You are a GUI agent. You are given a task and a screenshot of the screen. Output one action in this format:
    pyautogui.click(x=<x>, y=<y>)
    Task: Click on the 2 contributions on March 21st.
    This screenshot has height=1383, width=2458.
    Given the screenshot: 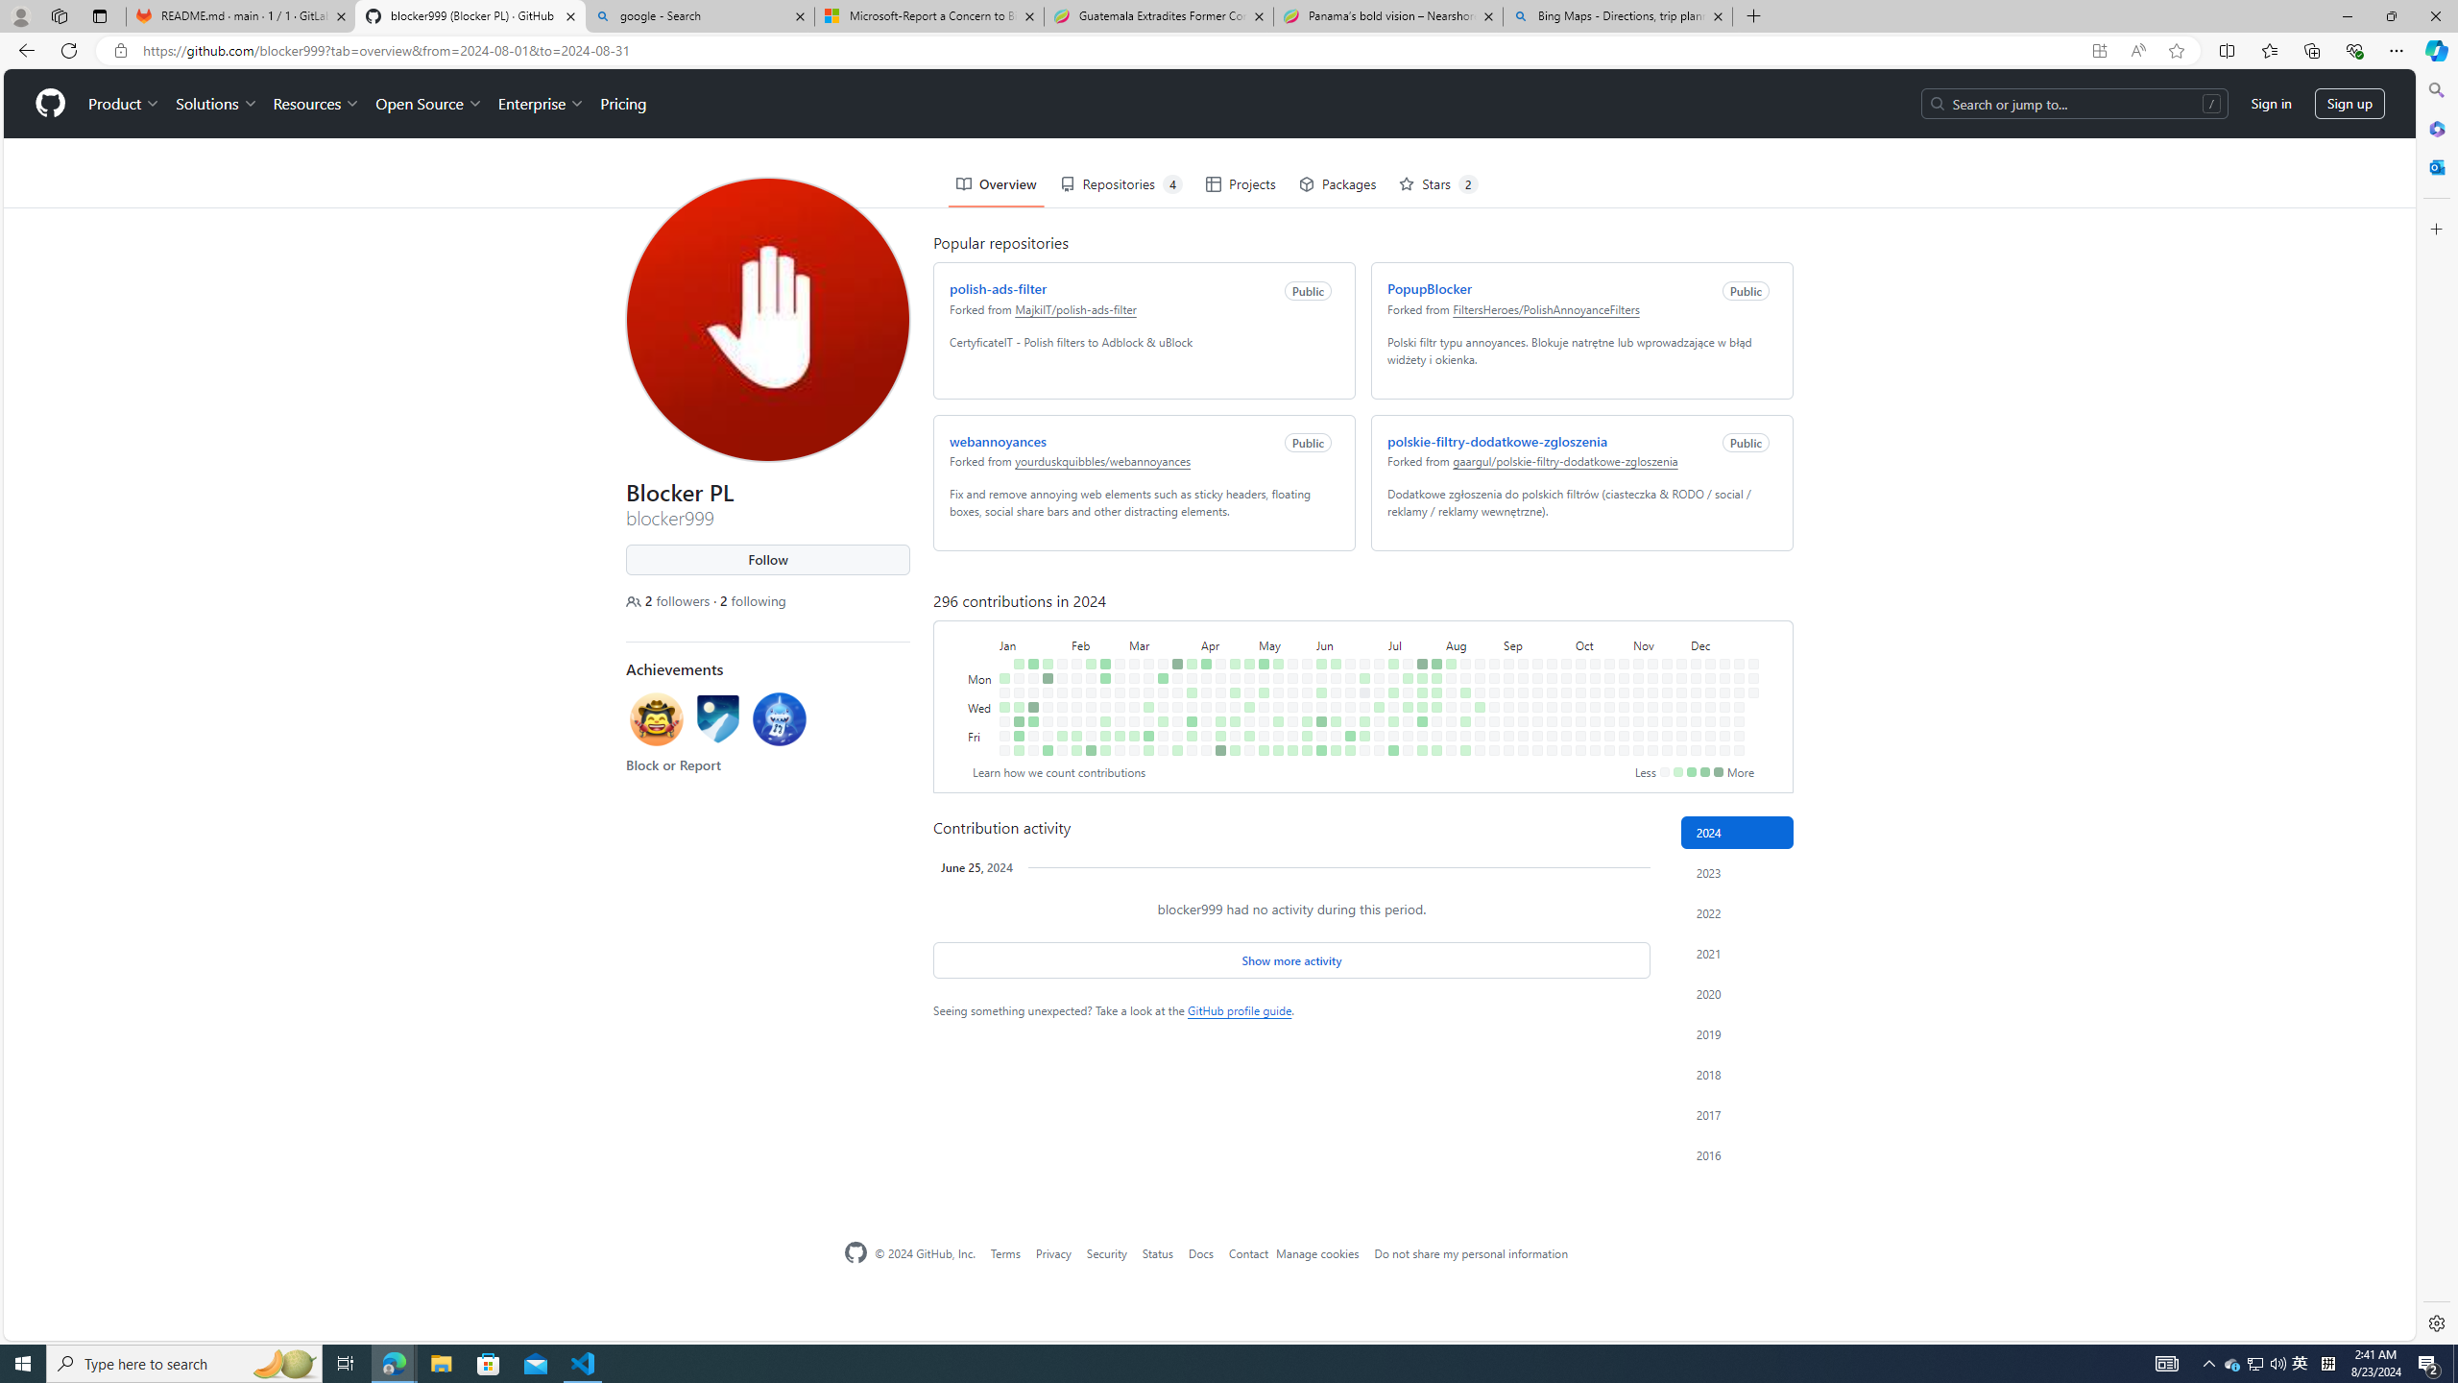 What is the action you would take?
    pyautogui.click(x=1160, y=652)
    